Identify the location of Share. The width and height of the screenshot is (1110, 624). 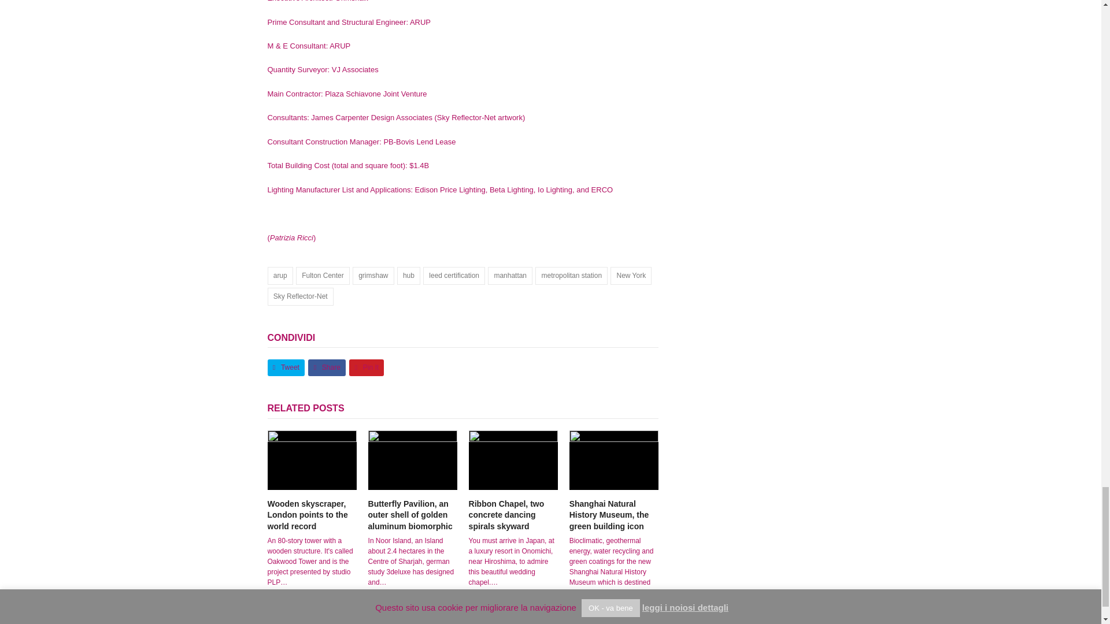
(327, 367).